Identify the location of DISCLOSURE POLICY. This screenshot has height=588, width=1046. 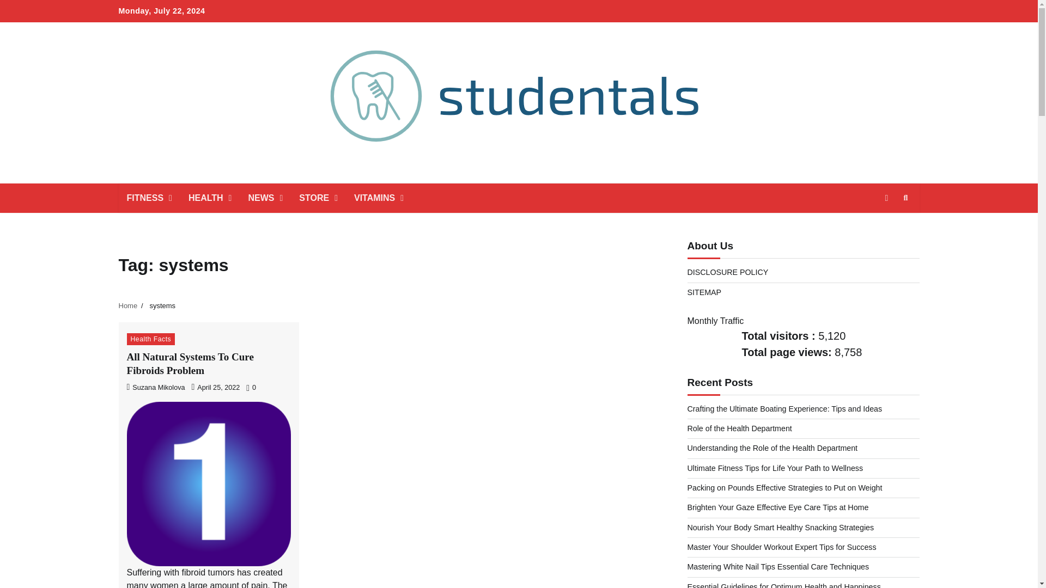
(728, 272).